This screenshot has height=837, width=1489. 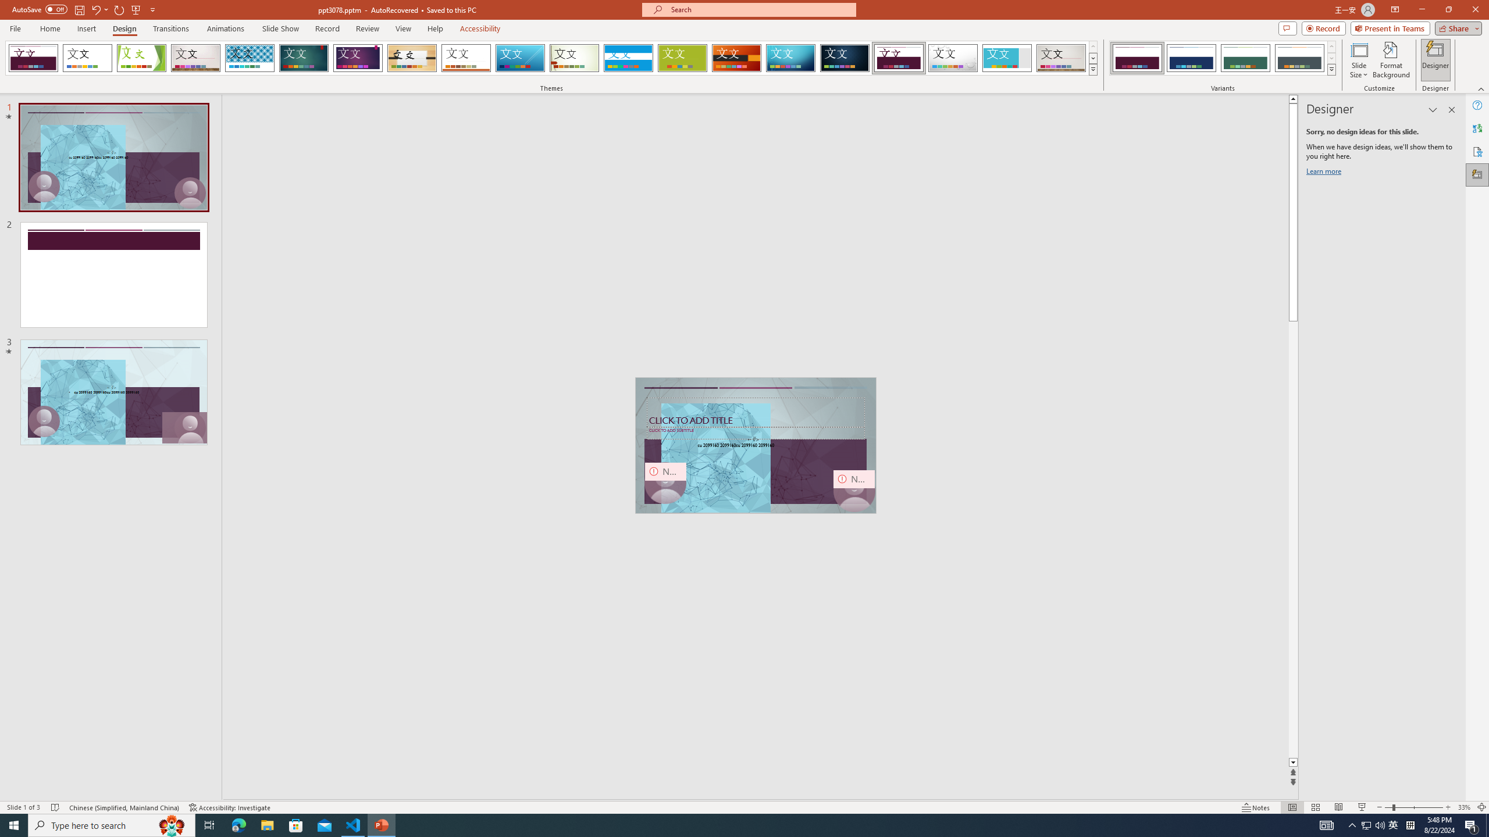 I want to click on Zoom, so click(x=1413, y=807).